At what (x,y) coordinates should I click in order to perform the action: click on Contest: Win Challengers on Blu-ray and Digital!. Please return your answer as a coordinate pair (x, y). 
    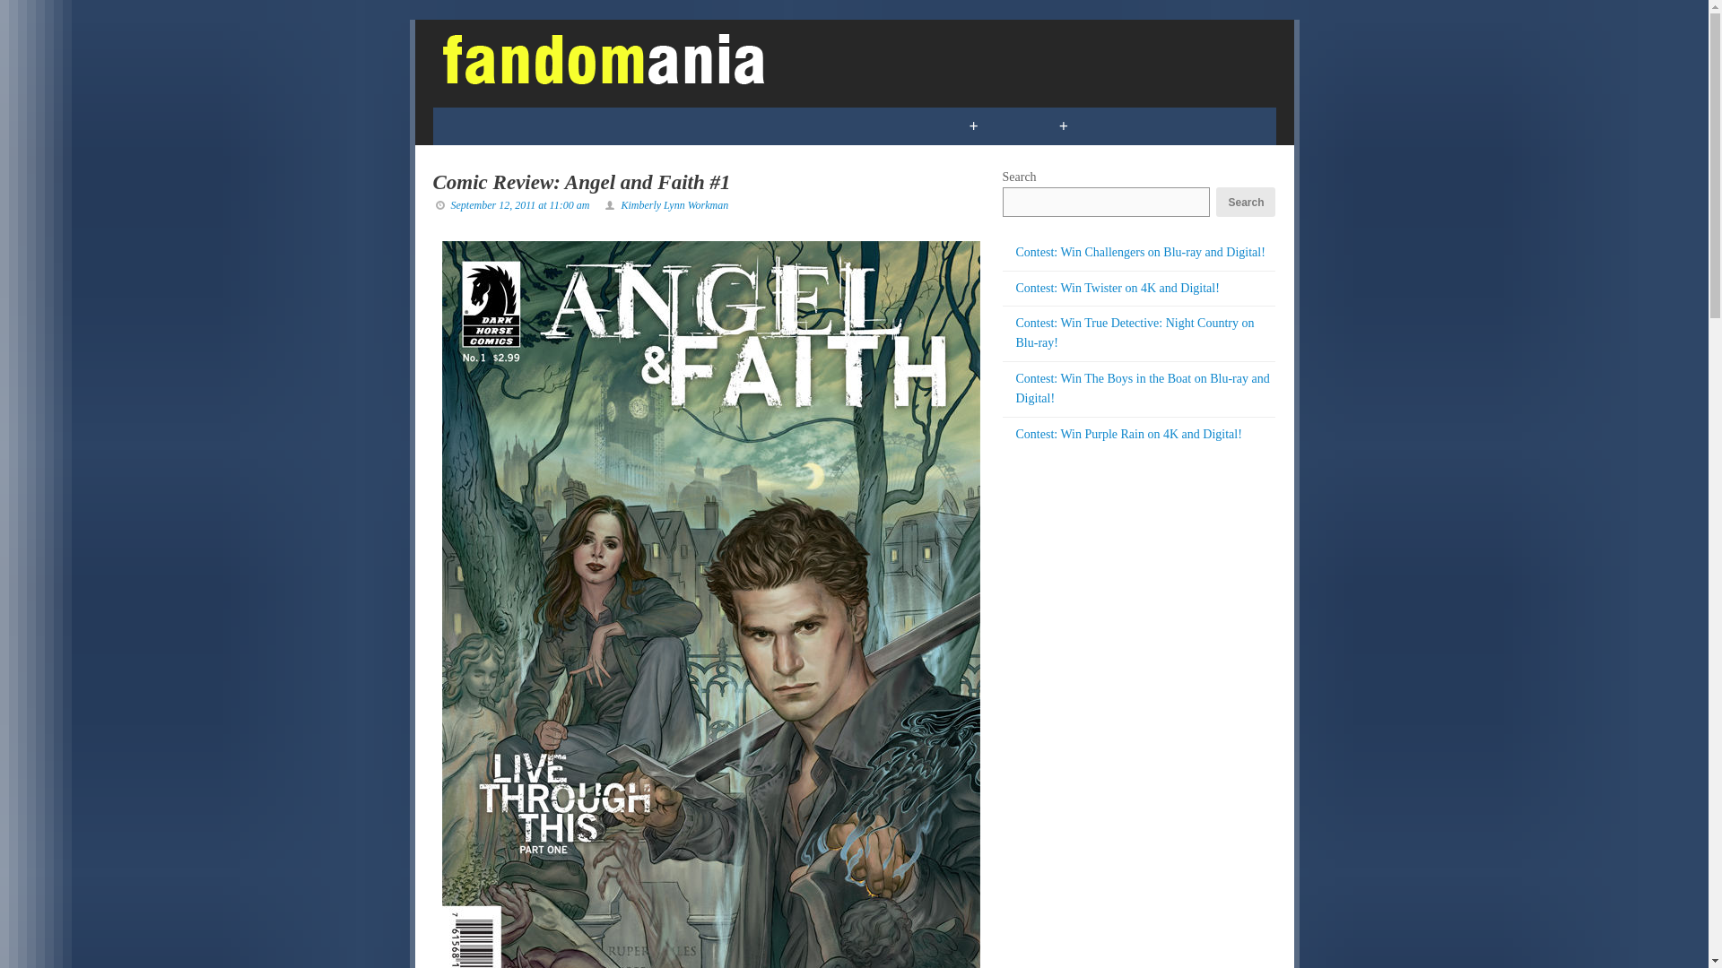
    Looking at the image, I should click on (1139, 253).